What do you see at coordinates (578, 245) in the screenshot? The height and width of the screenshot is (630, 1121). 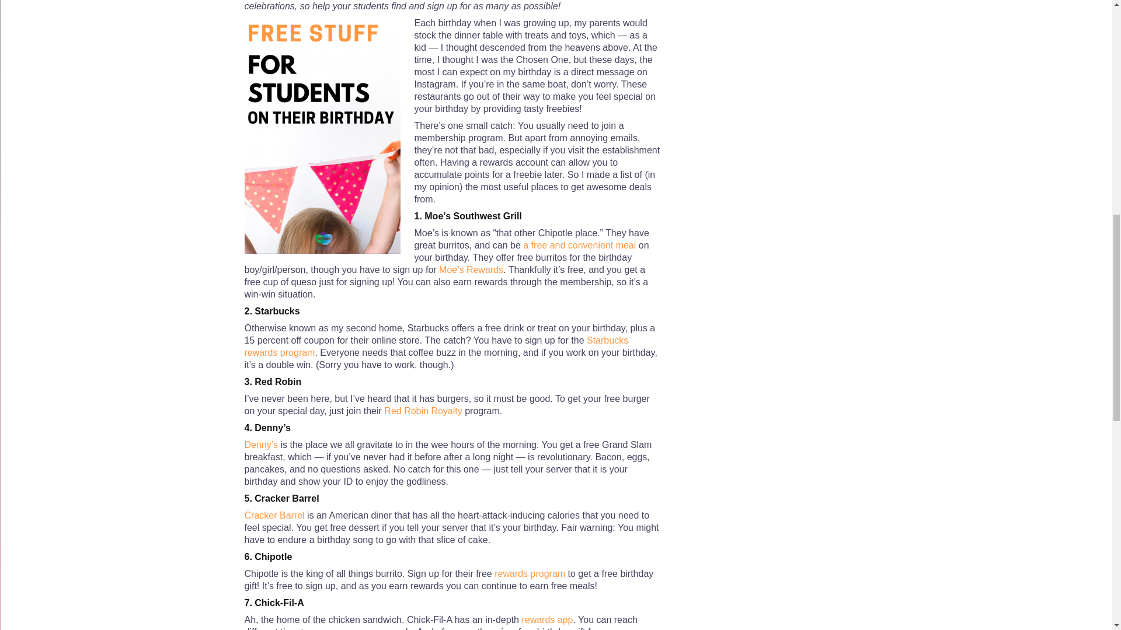 I see `a free and convenient meal` at bounding box center [578, 245].